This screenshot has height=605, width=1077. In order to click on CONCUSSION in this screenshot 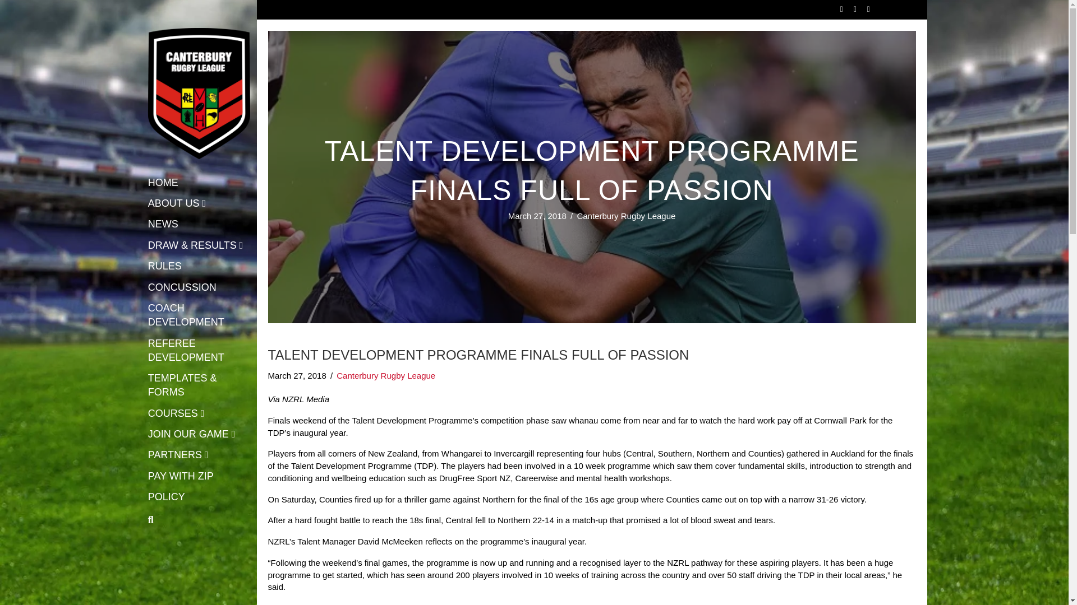, I will do `click(182, 289)`.